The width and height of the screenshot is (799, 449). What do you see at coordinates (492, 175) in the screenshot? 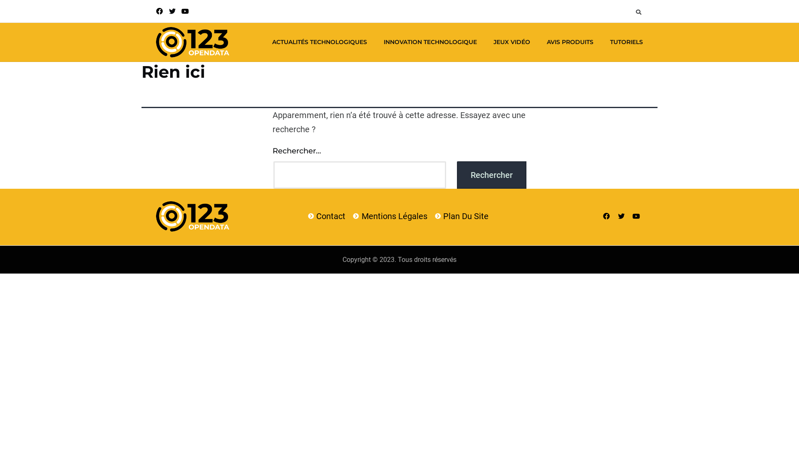
I see `Rechercher` at bounding box center [492, 175].